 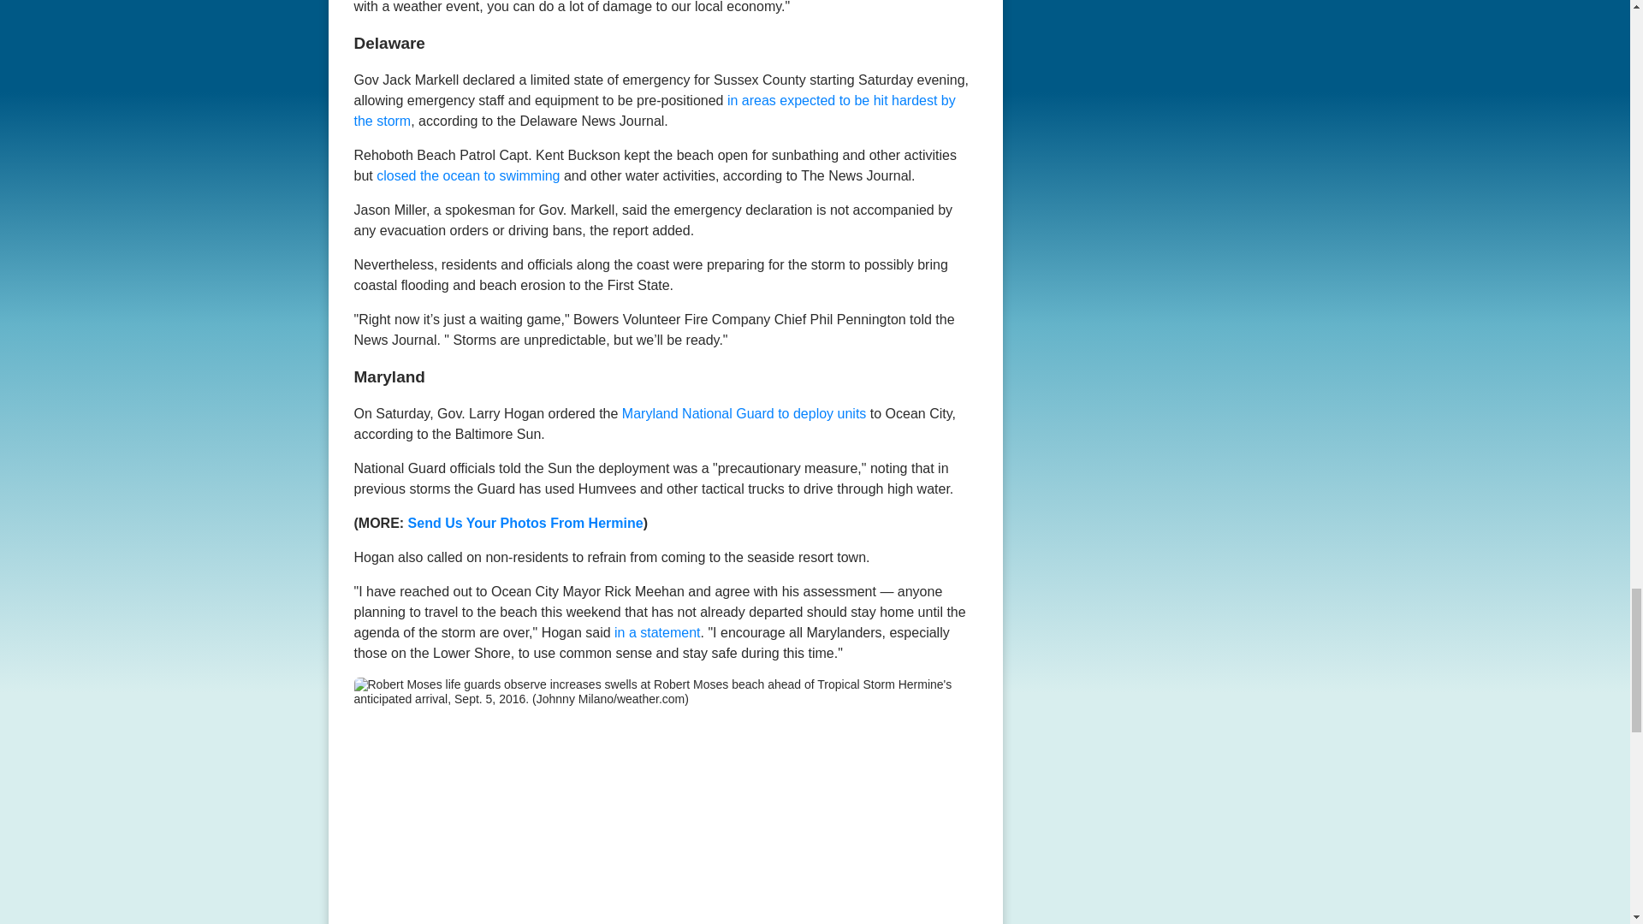 What do you see at coordinates (467, 175) in the screenshot?
I see `closed the ocean to swimming` at bounding box center [467, 175].